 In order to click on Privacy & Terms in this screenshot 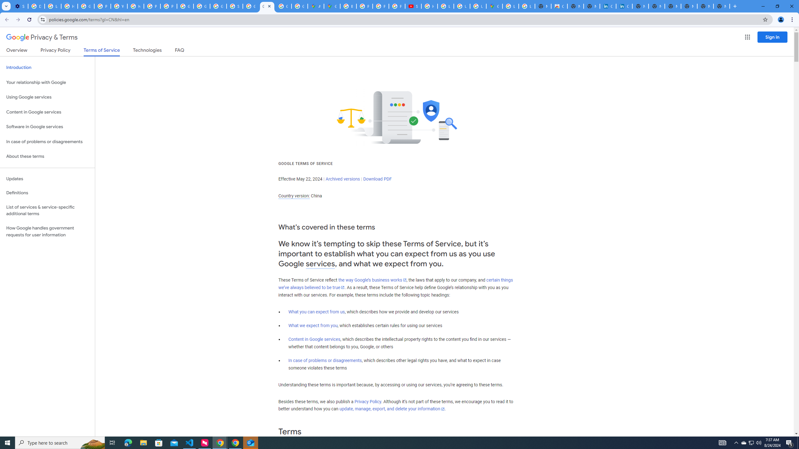, I will do `click(42, 37)`.